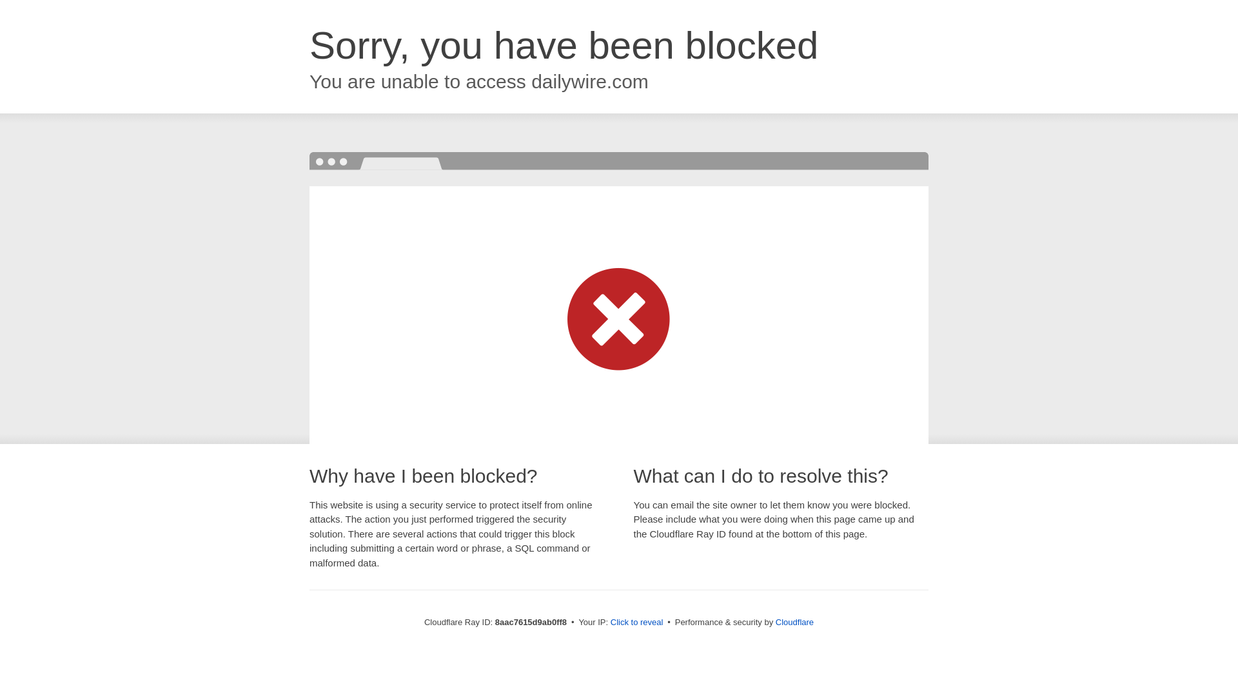 This screenshot has width=1238, height=696. I want to click on Cloudflare, so click(794, 622).